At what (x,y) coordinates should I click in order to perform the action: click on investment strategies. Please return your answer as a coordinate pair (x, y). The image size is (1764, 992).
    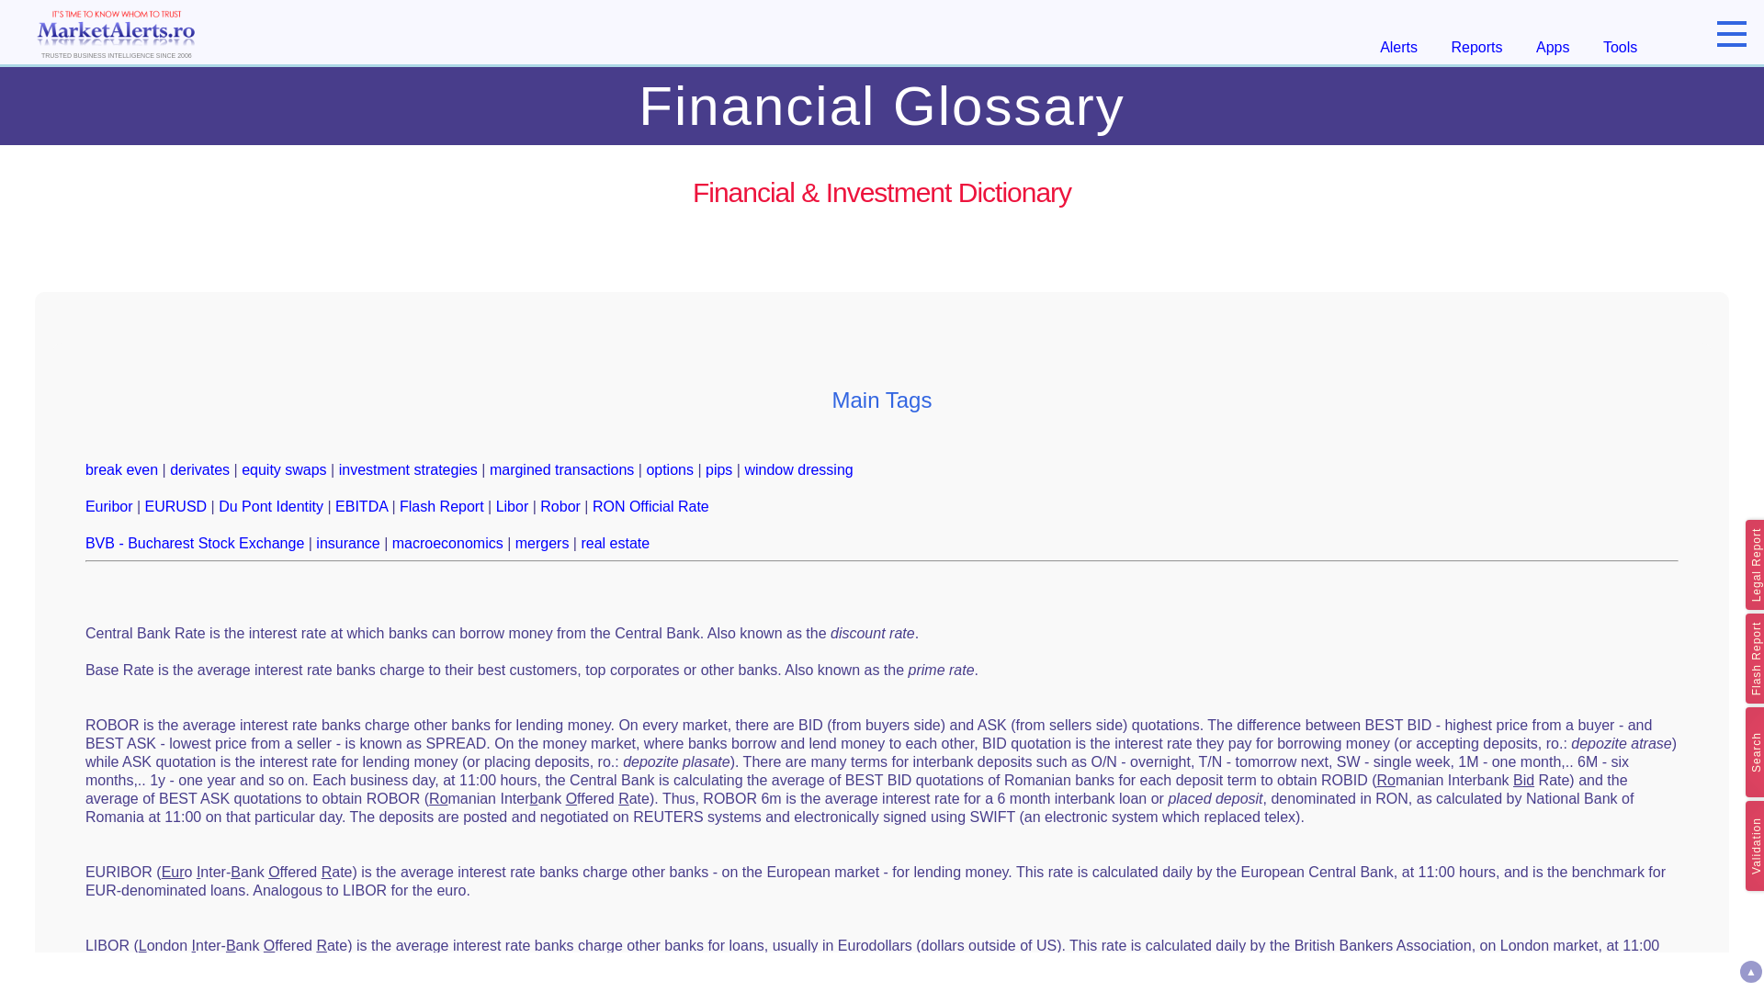
    Looking at the image, I should click on (408, 469).